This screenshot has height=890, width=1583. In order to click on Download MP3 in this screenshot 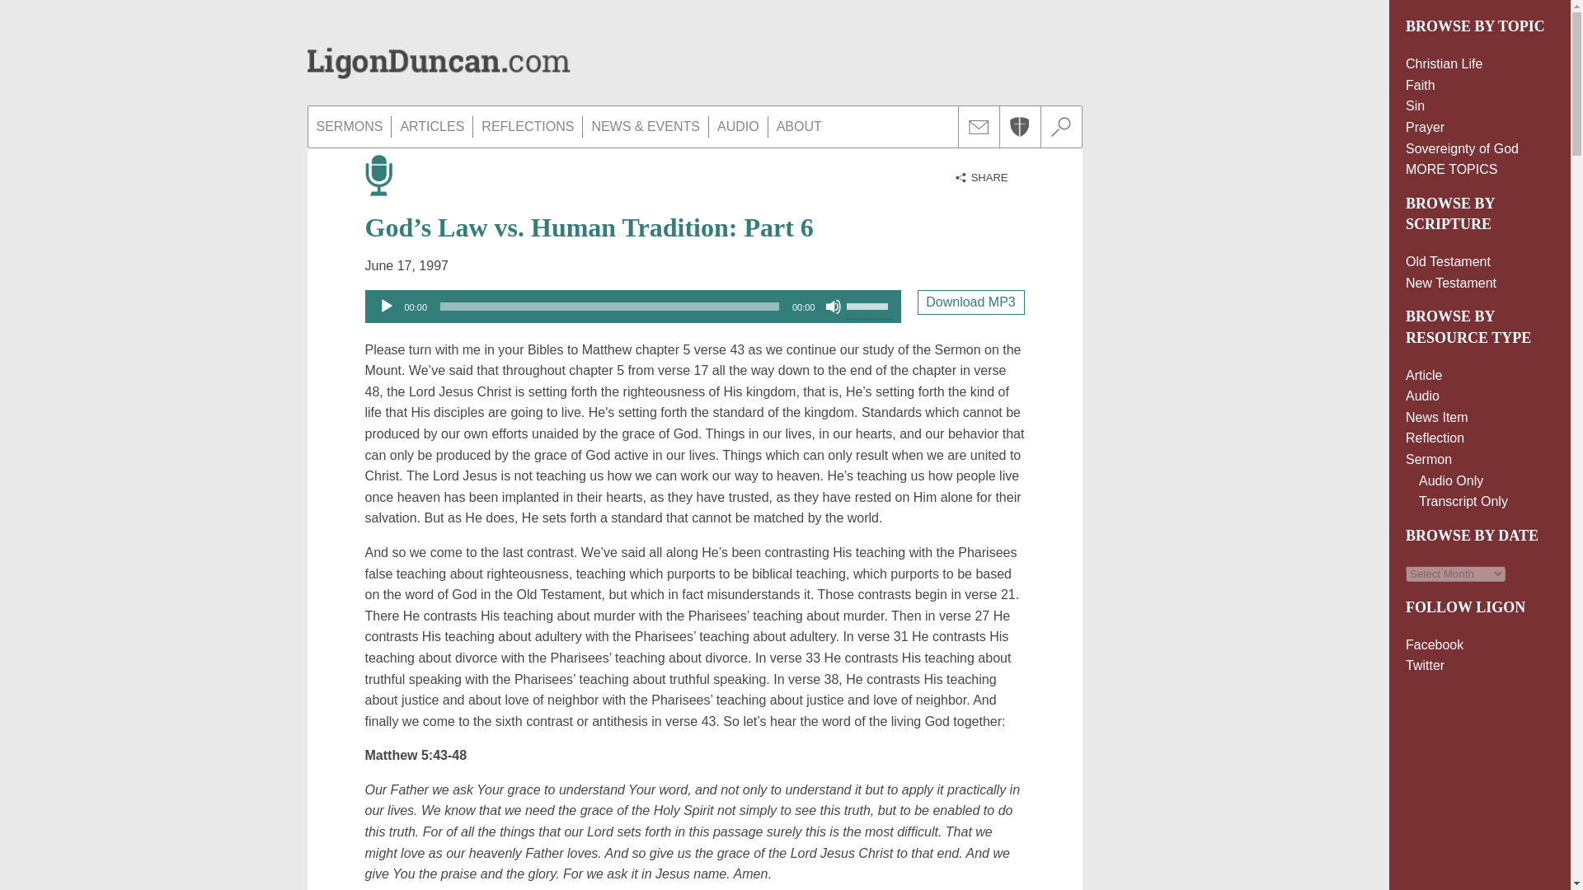, I will do `click(970, 302)`.